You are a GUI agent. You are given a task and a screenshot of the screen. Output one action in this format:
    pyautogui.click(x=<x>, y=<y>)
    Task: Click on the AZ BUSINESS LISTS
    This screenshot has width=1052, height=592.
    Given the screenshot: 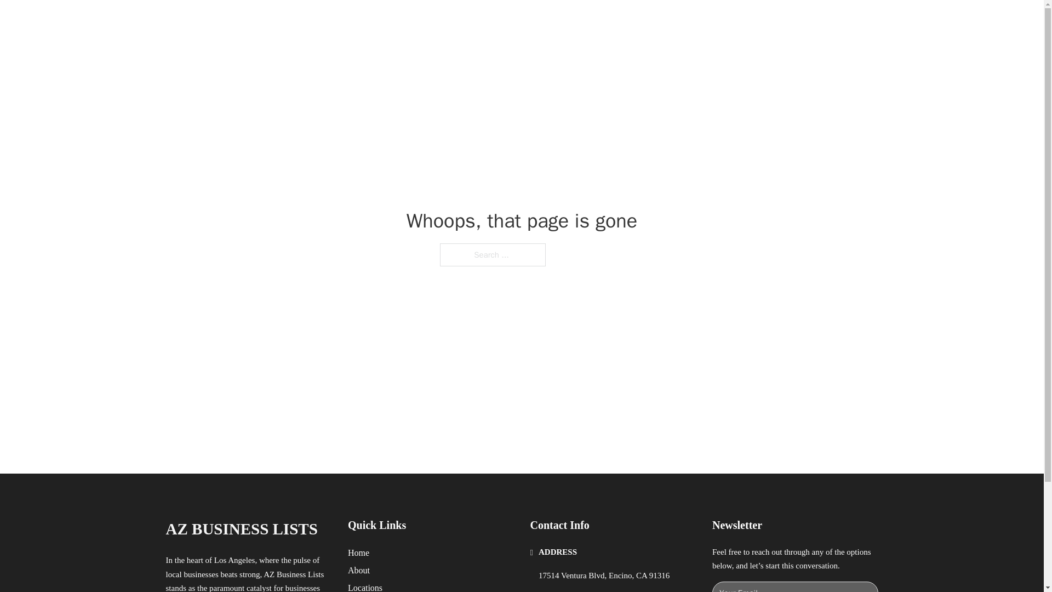 What is the action you would take?
    pyautogui.click(x=241, y=529)
    